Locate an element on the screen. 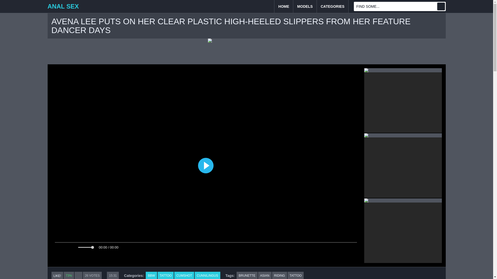 The width and height of the screenshot is (497, 279). HOME is located at coordinates (284, 6).